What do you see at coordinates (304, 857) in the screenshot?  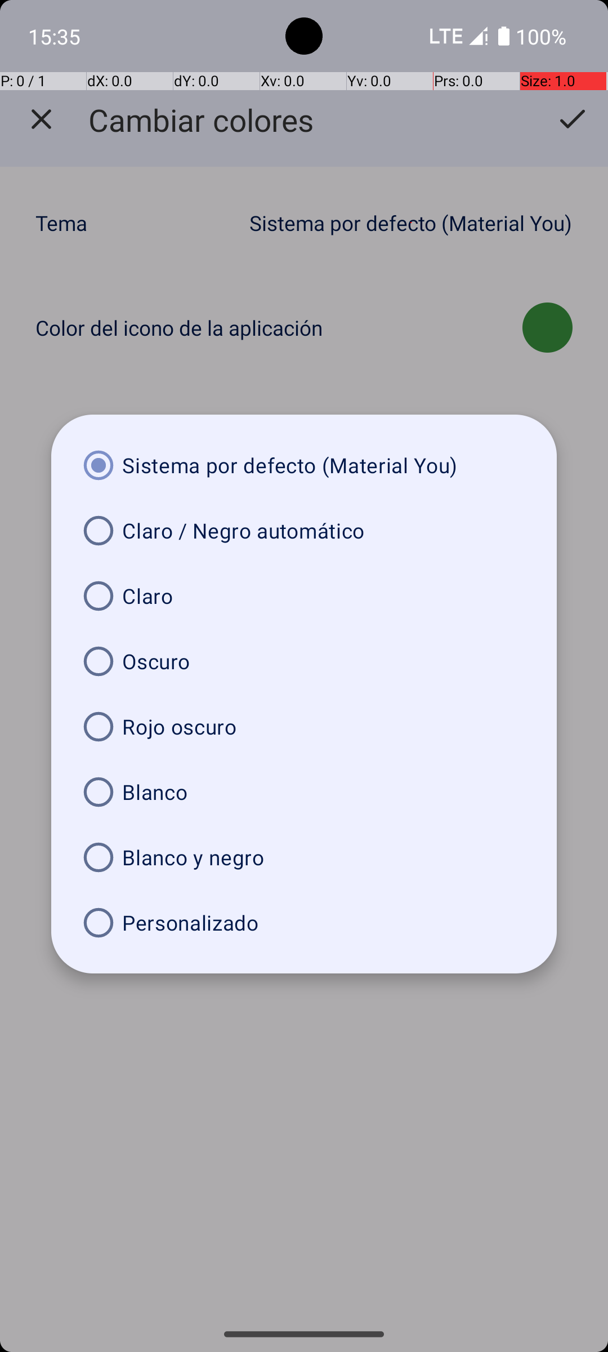 I see `Blanco y negro` at bounding box center [304, 857].